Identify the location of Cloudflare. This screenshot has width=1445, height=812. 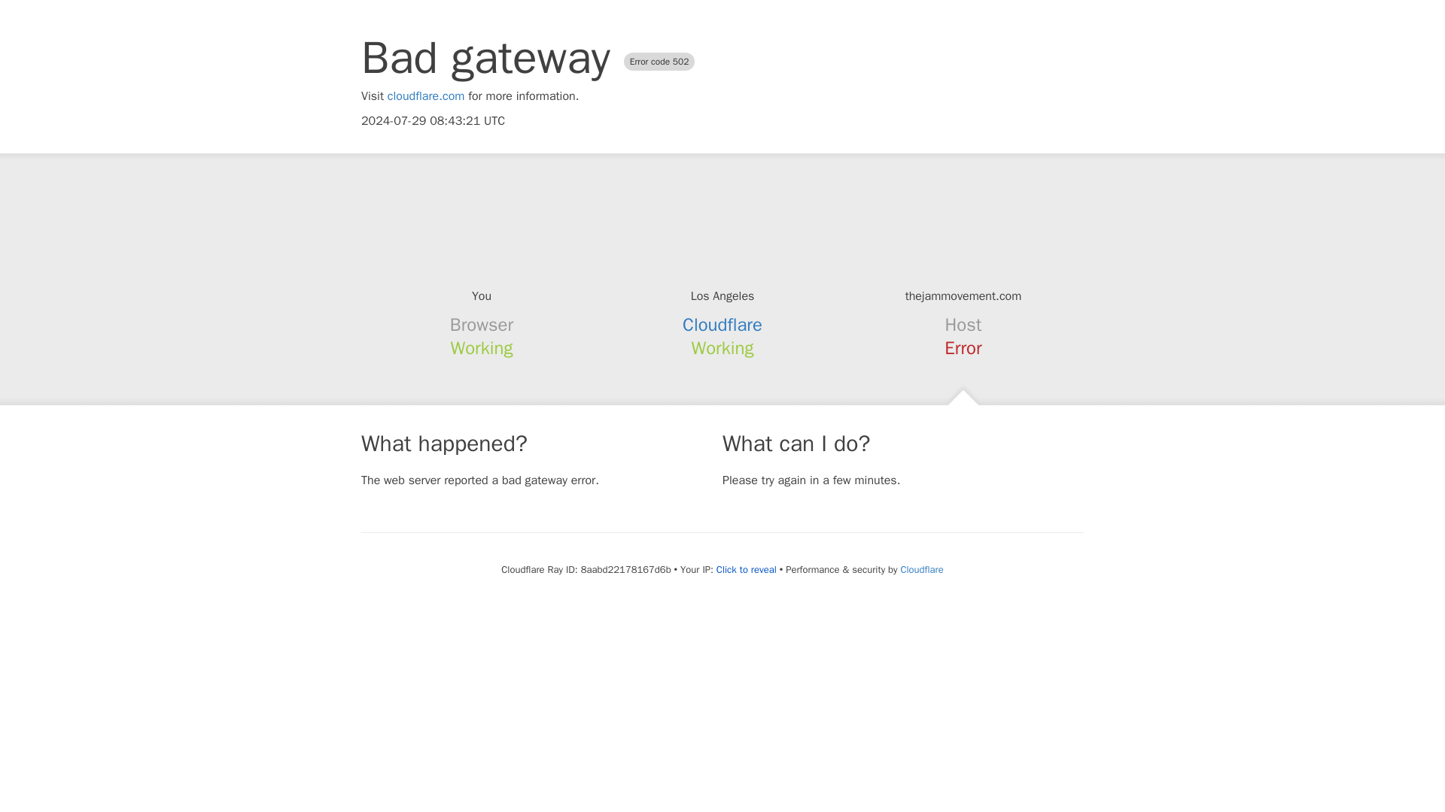
(921, 569).